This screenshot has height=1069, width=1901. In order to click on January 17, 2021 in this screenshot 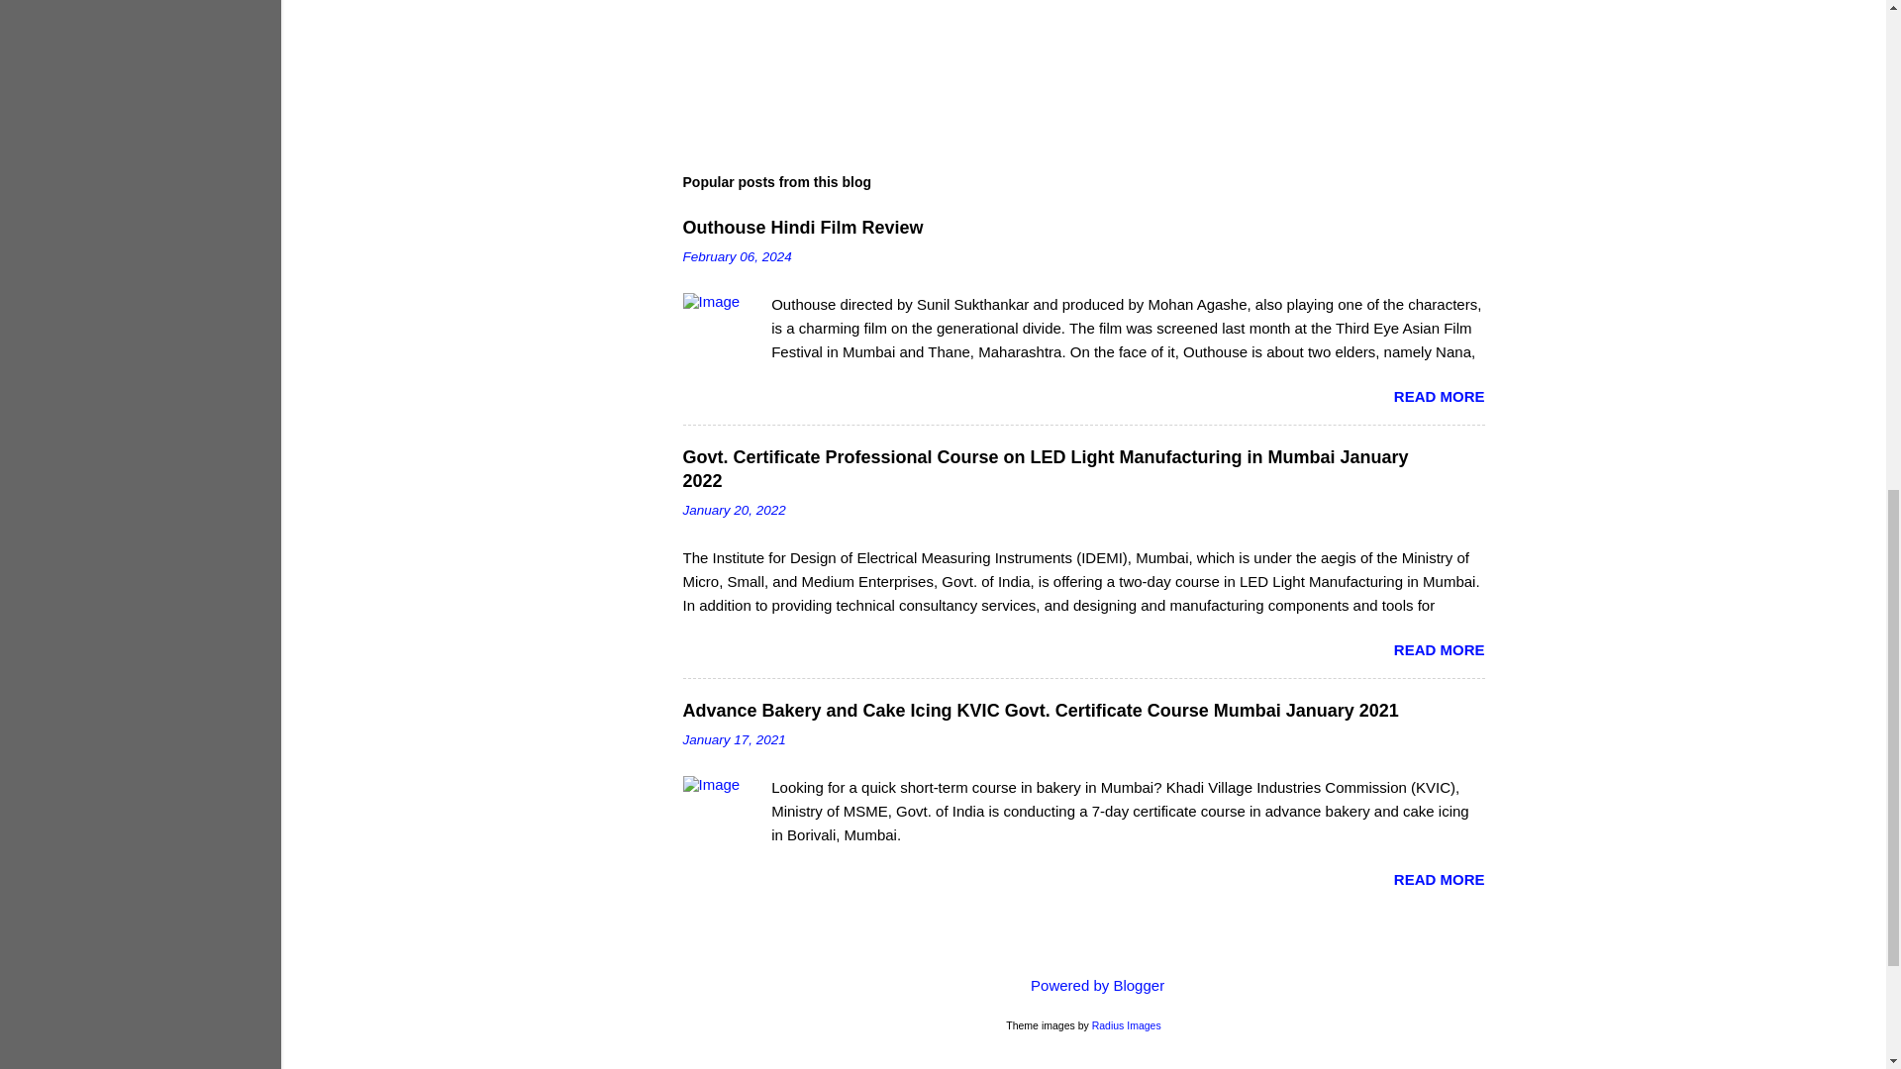, I will do `click(735, 738)`.